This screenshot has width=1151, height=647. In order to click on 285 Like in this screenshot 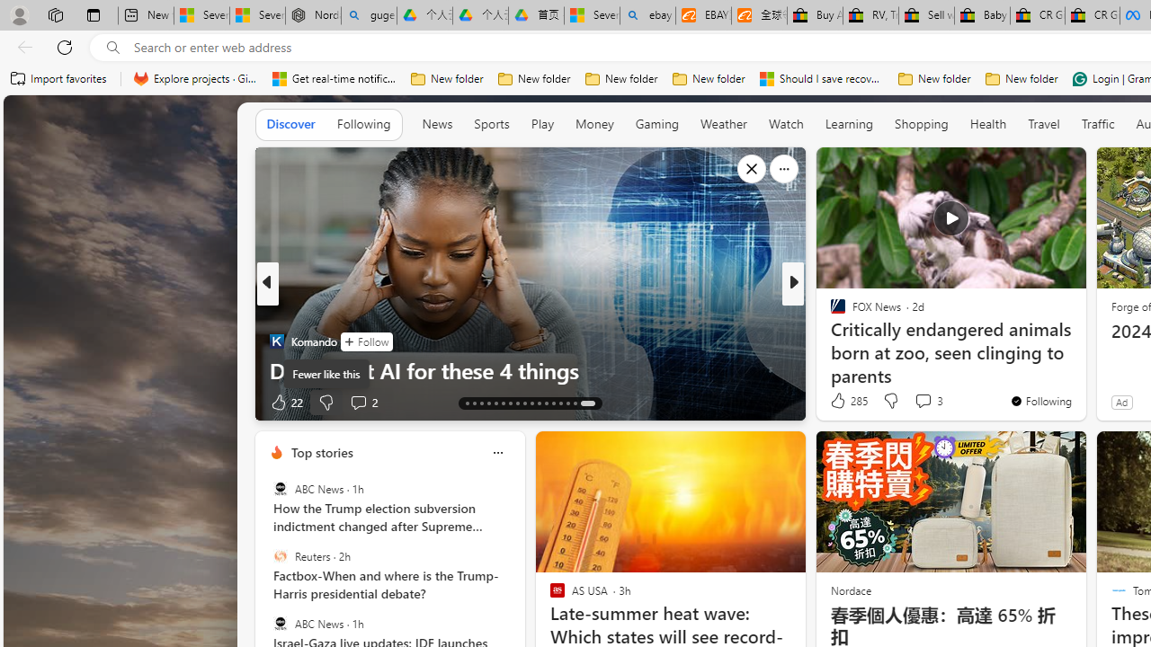, I will do `click(847, 401)`.